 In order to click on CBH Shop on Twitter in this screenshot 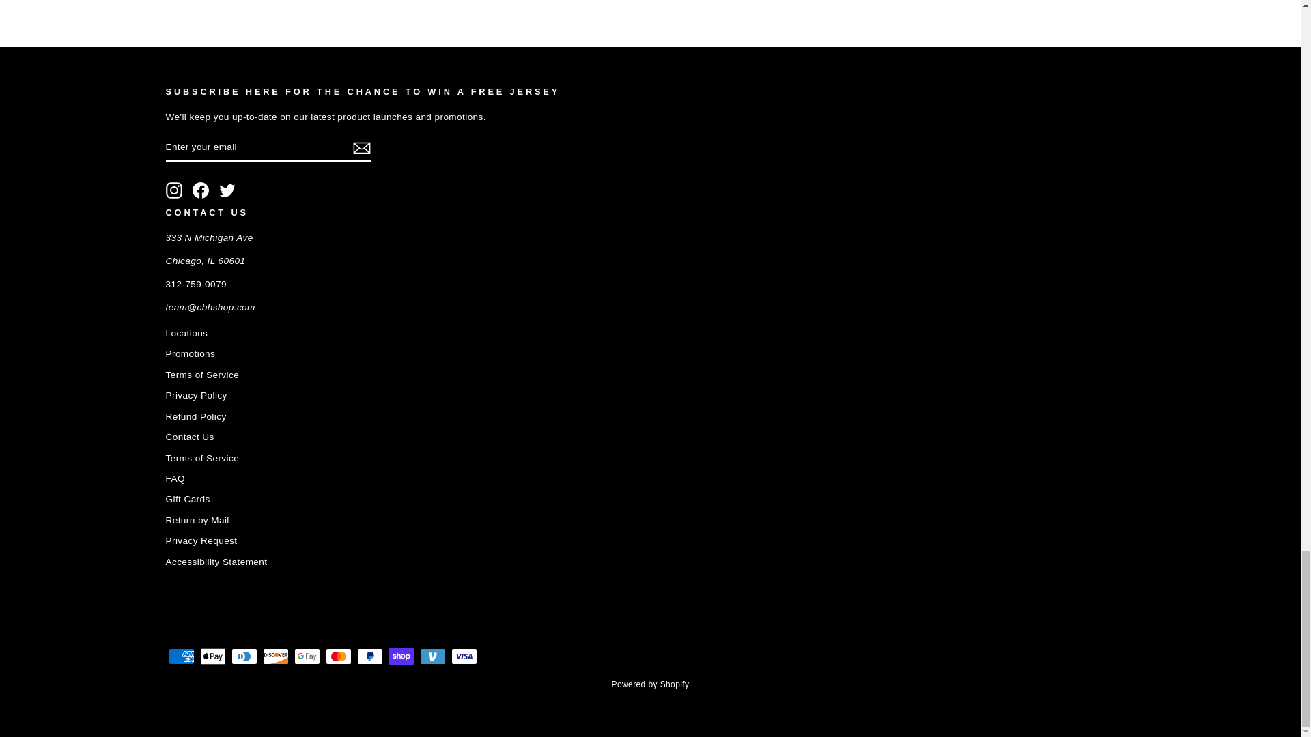, I will do `click(227, 190)`.